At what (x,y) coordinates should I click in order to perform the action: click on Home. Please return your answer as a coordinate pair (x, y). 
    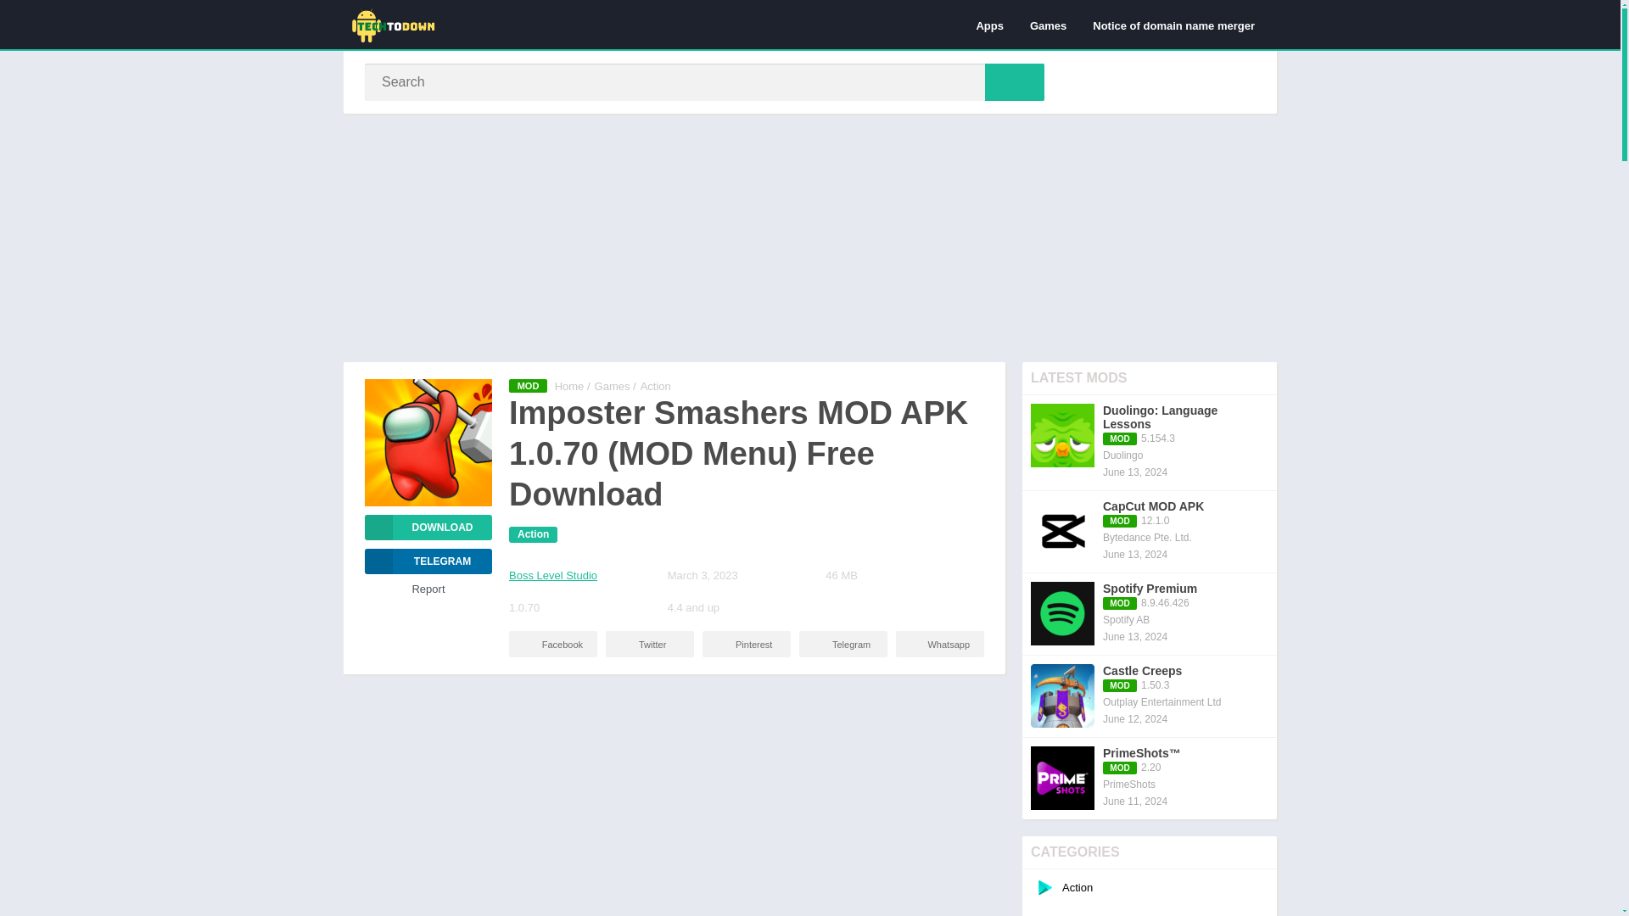
    Looking at the image, I should click on (570, 387).